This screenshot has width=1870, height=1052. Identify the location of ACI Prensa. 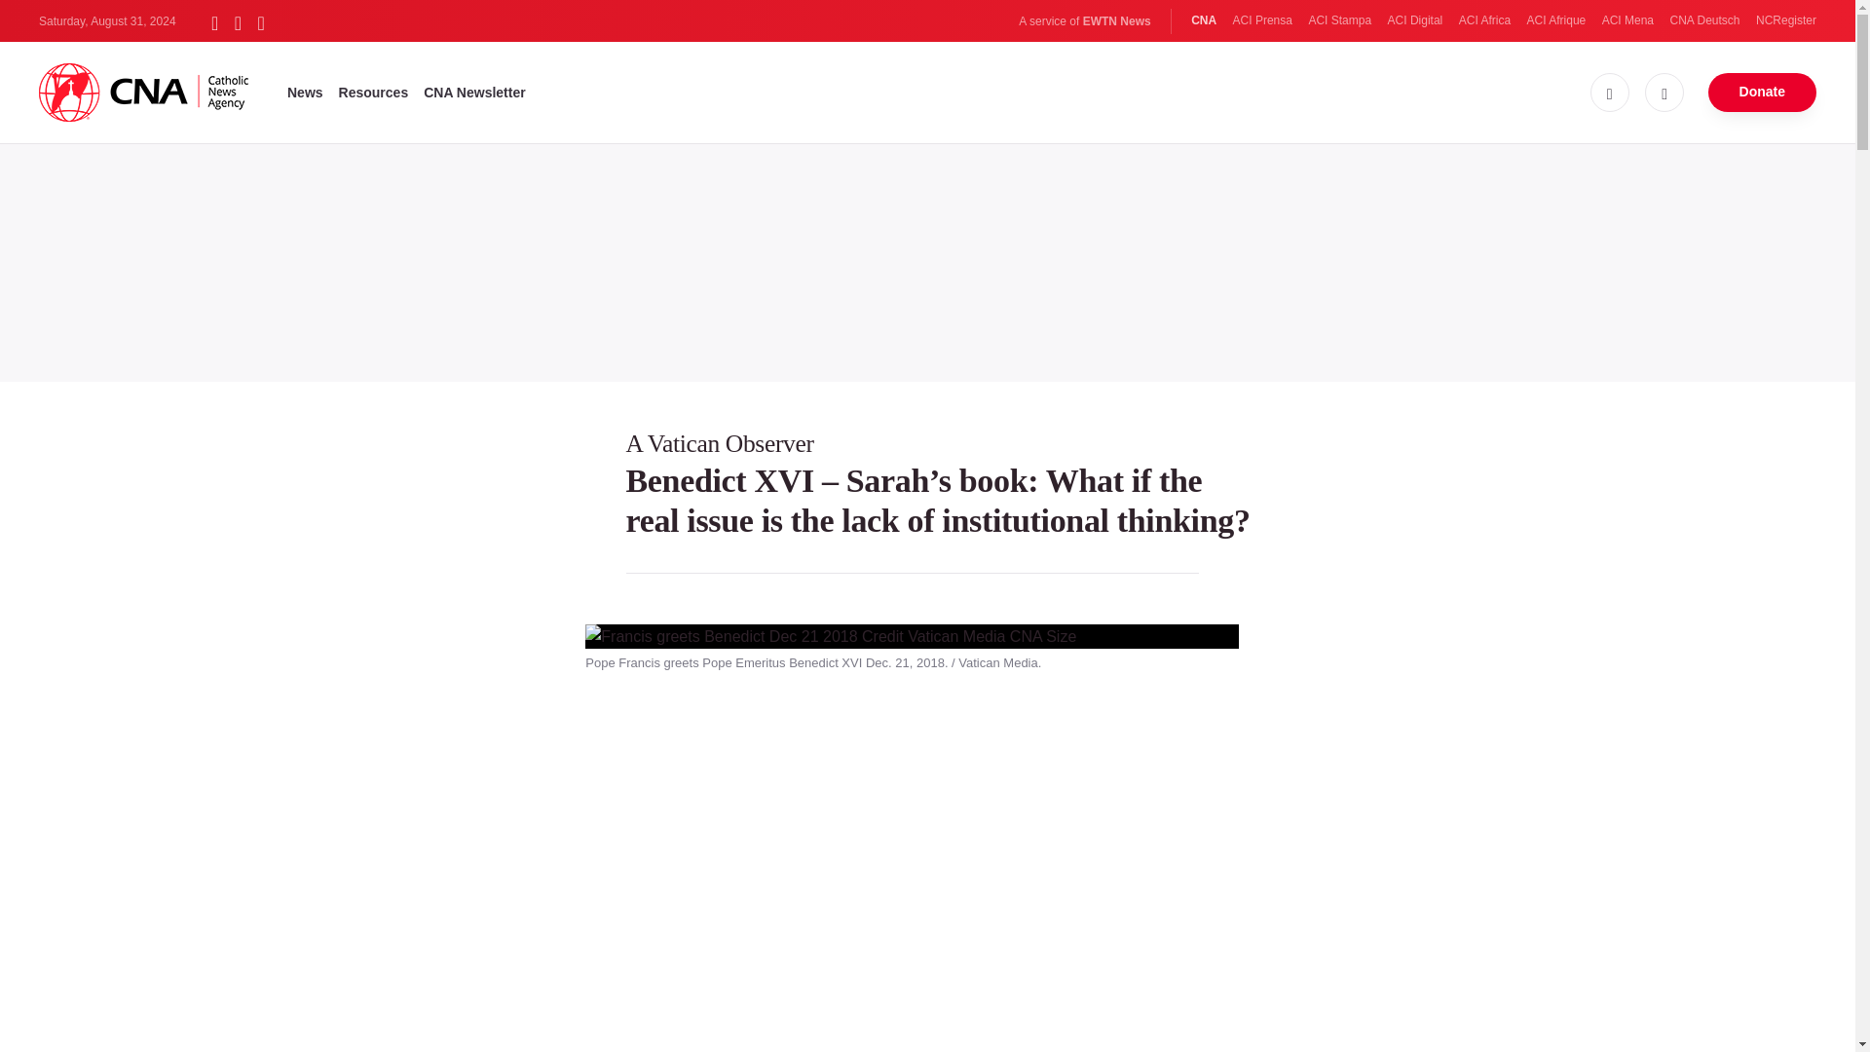
(1262, 20).